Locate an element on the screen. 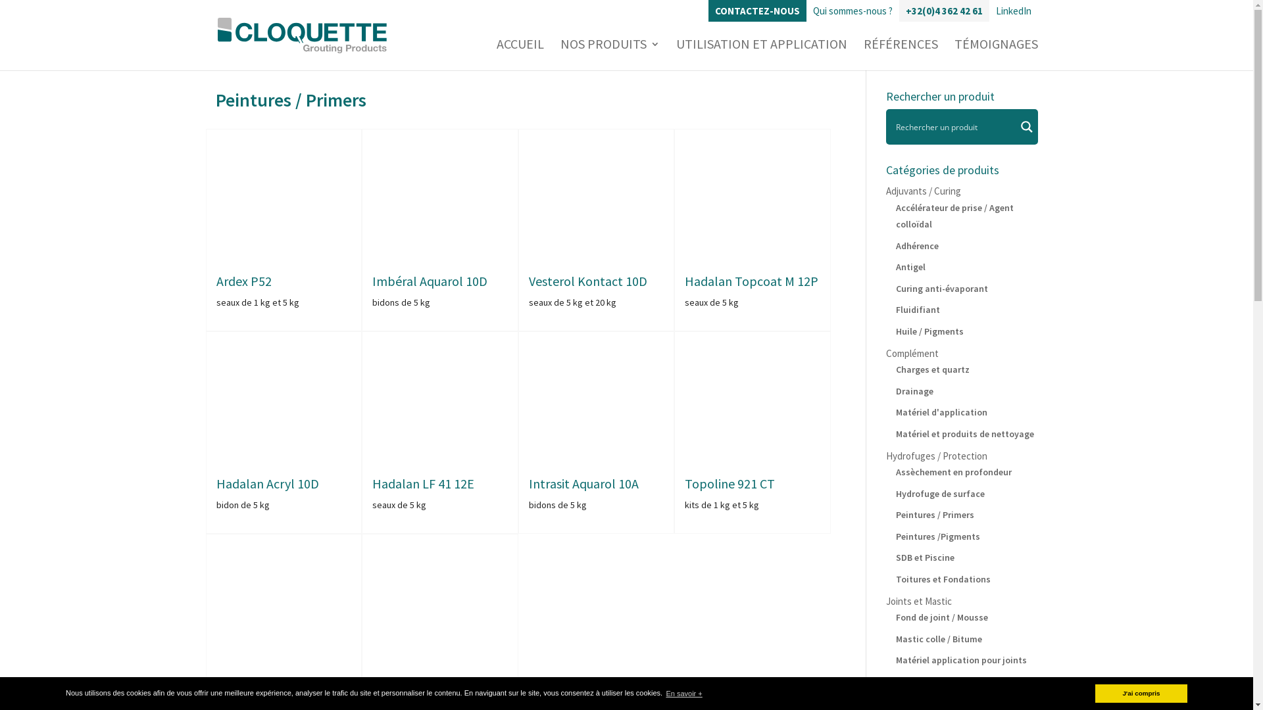 The height and width of the screenshot is (710, 1263). Adjuvants / Curing is located at coordinates (924, 191).